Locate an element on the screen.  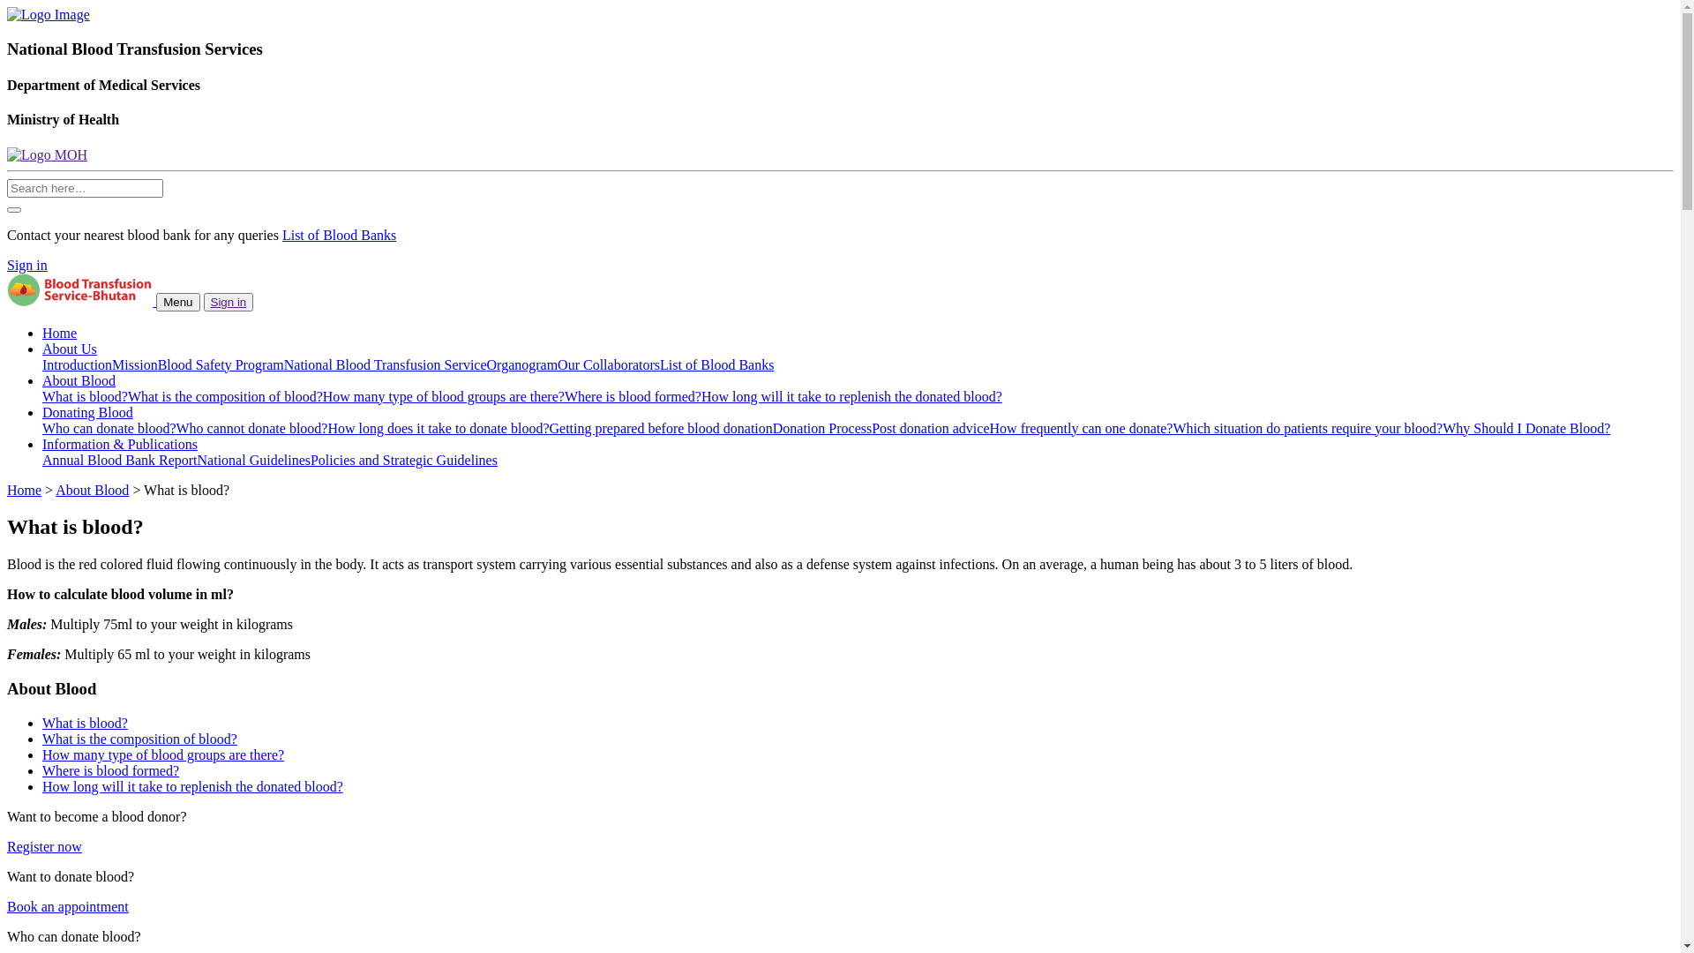
Menu is located at coordinates (178, 302).